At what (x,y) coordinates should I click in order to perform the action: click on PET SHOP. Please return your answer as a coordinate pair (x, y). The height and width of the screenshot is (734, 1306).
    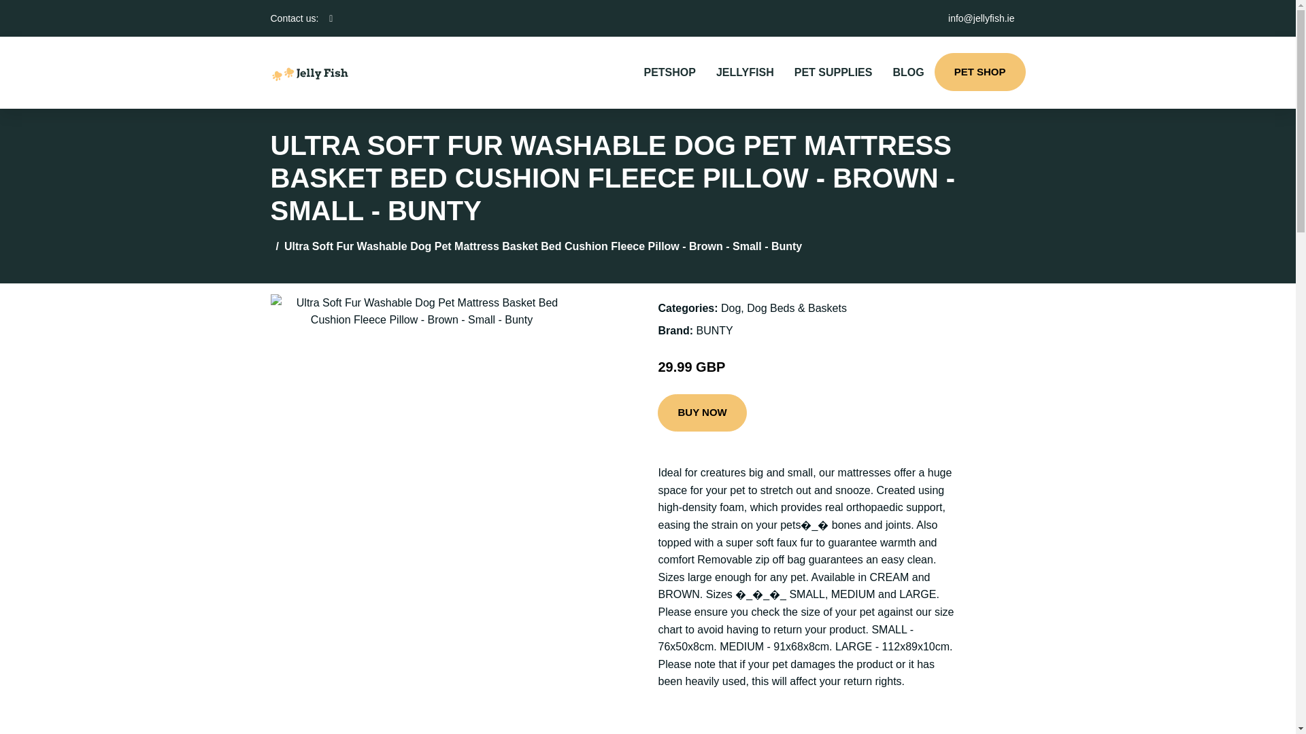
    Looking at the image, I should click on (979, 71).